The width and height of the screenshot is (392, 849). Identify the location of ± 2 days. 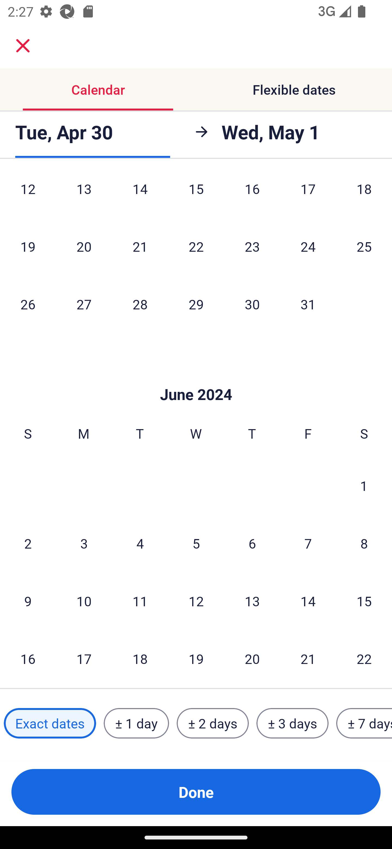
(213, 723).